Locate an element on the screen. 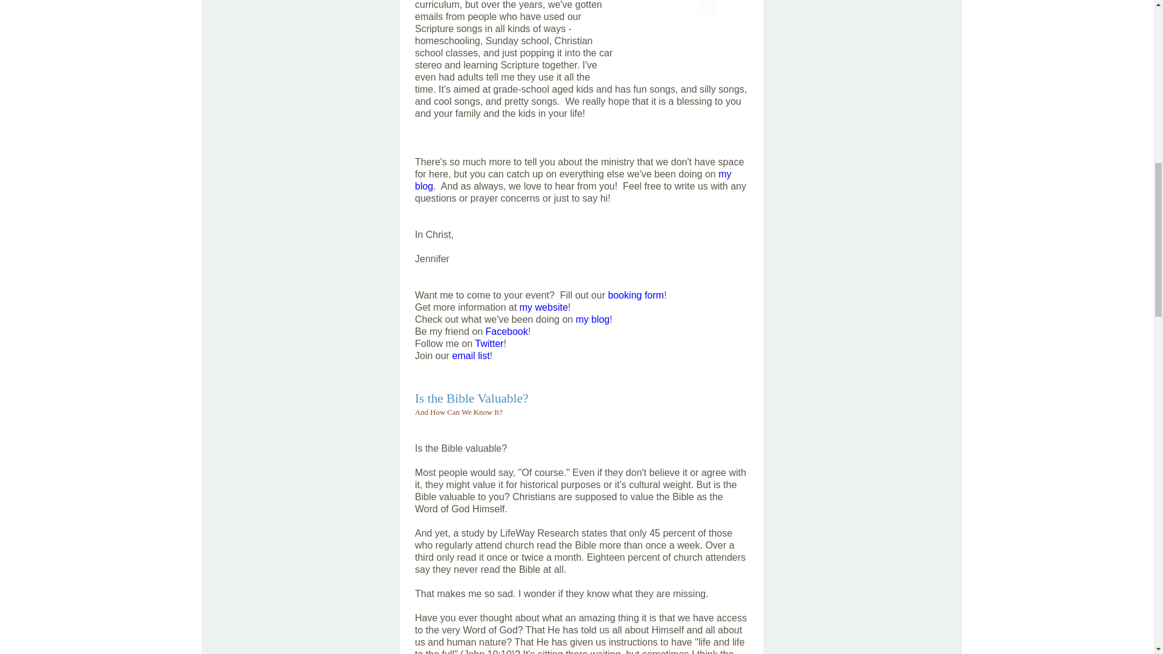 Image resolution: width=1163 pixels, height=654 pixels. my blog is located at coordinates (592, 319).